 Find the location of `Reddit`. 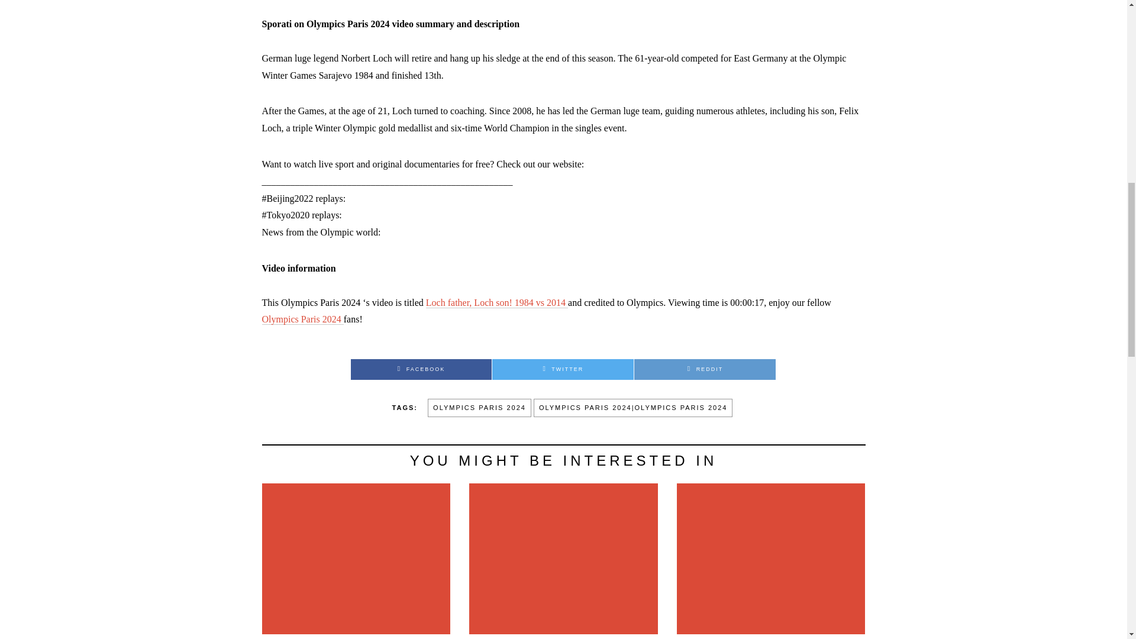

Reddit is located at coordinates (705, 369).